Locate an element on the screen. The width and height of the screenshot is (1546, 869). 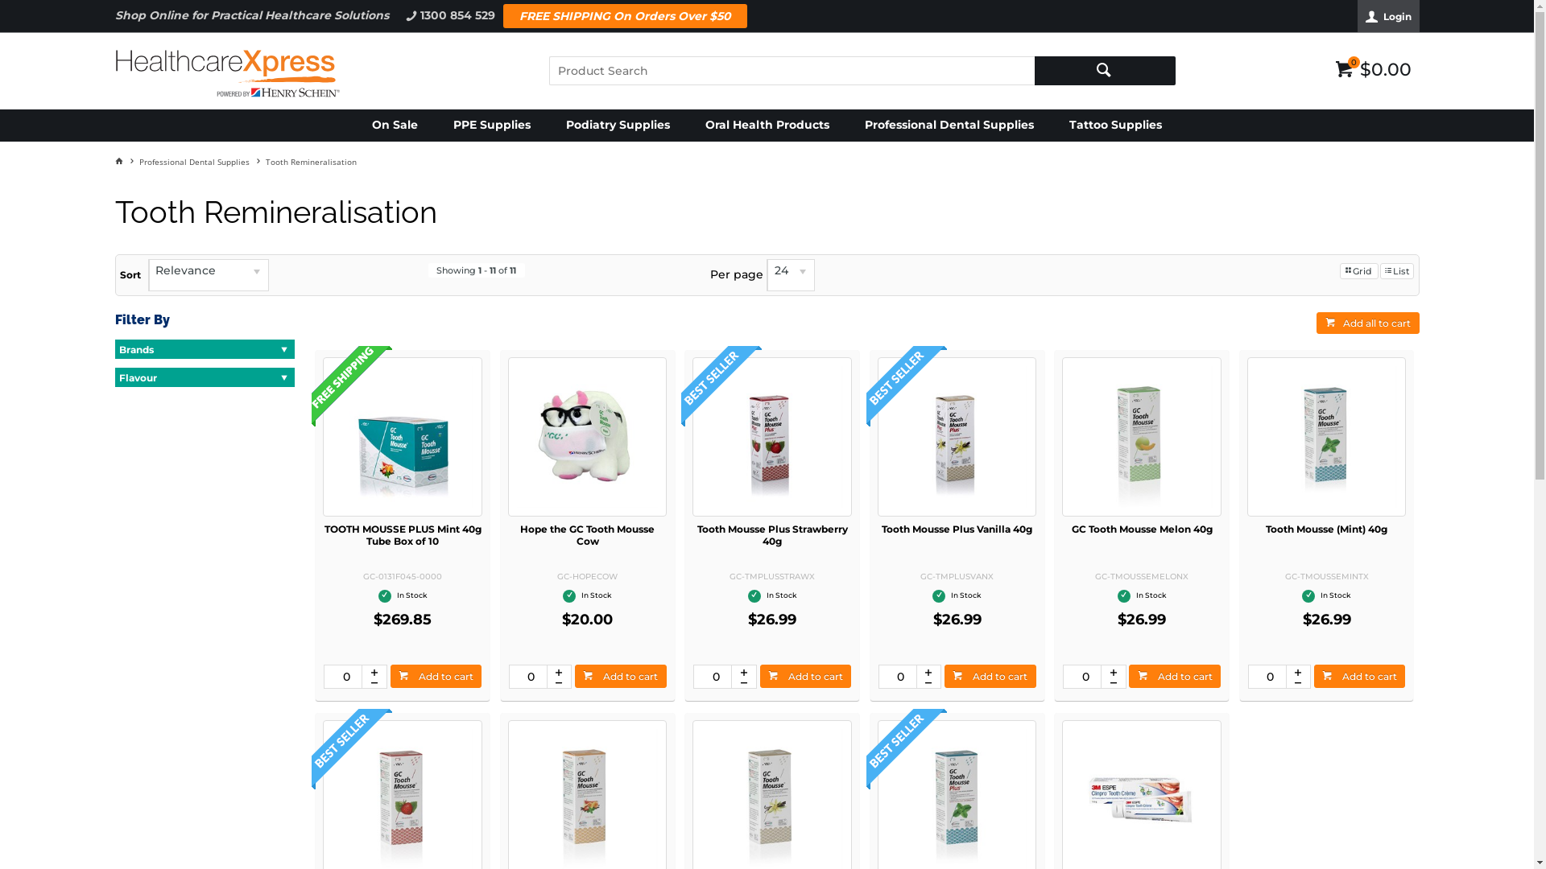
Professional Dental Supplies is located at coordinates (949, 126).